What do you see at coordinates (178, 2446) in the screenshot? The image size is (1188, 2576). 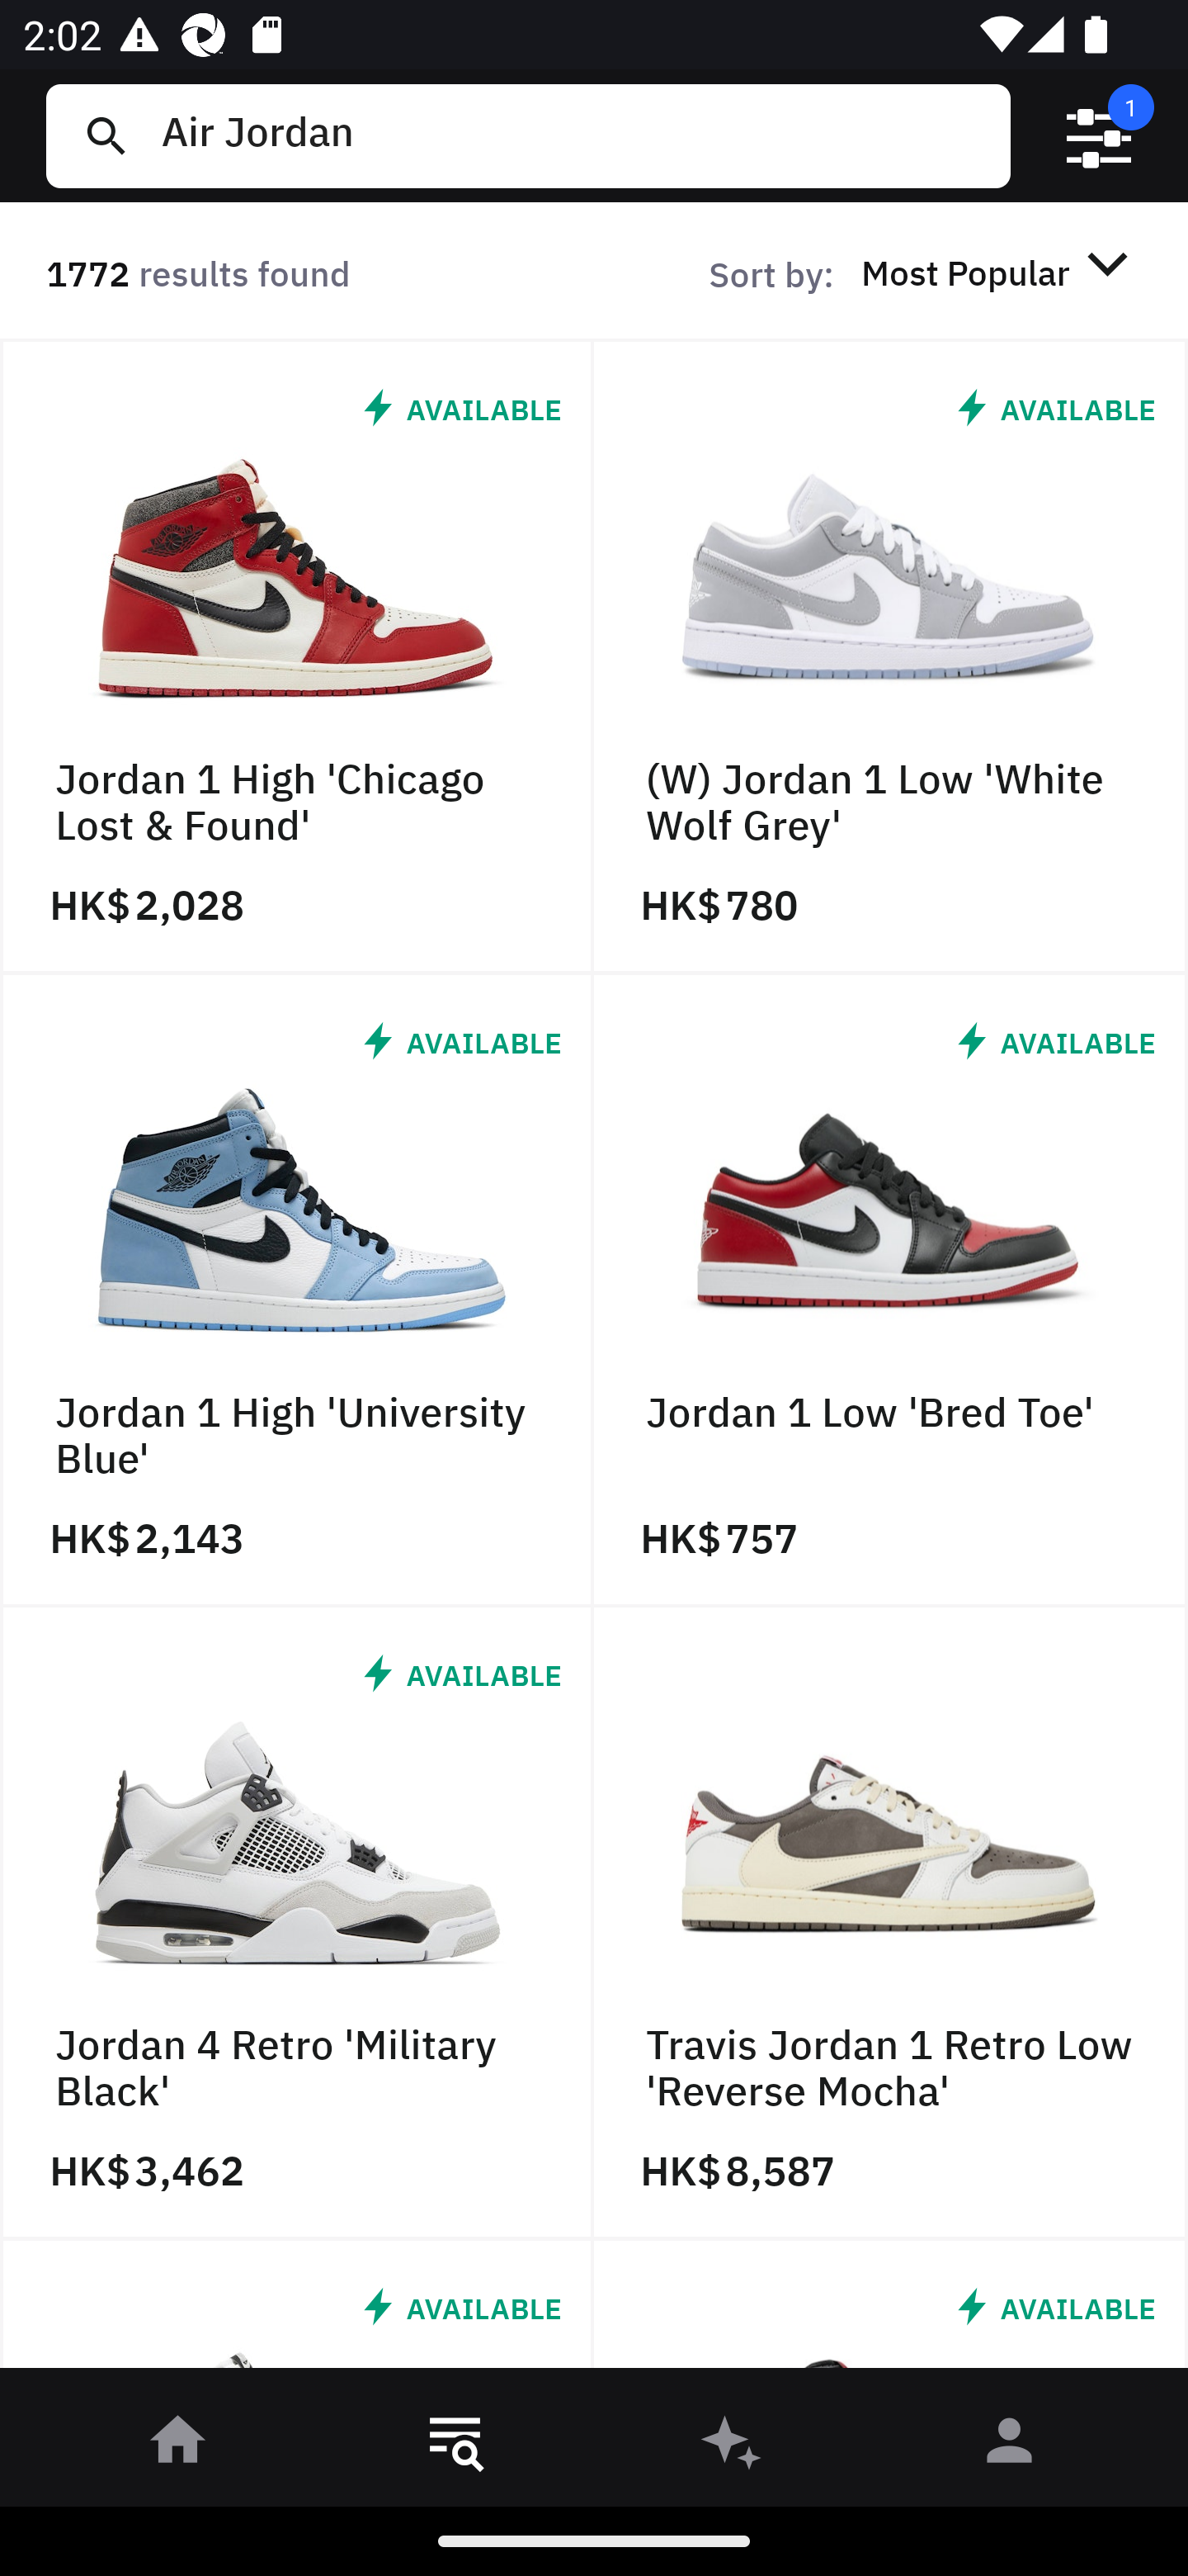 I see `󰋜` at bounding box center [178, 2446].